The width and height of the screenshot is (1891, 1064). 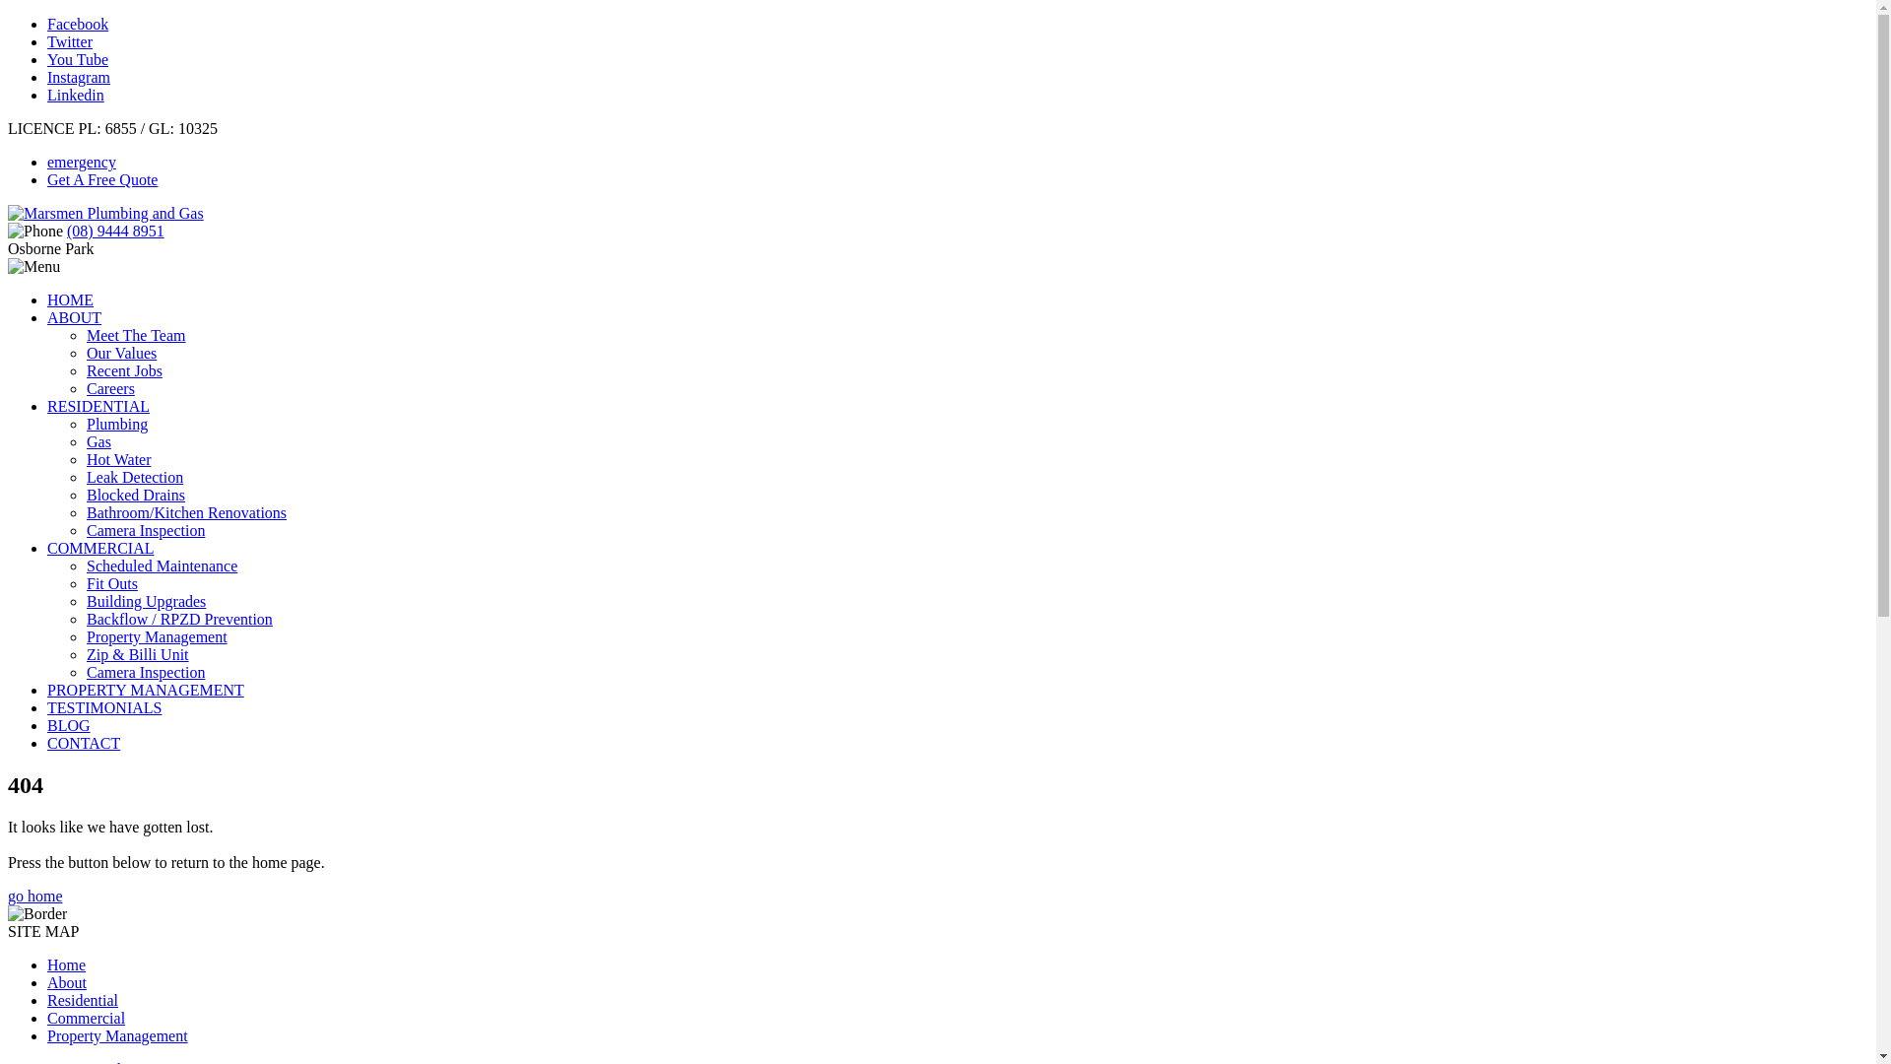 What do you see at coordinates (146, 601) in the screenshot?
I see `Building Upgrades` at bounding box center [146, 601].